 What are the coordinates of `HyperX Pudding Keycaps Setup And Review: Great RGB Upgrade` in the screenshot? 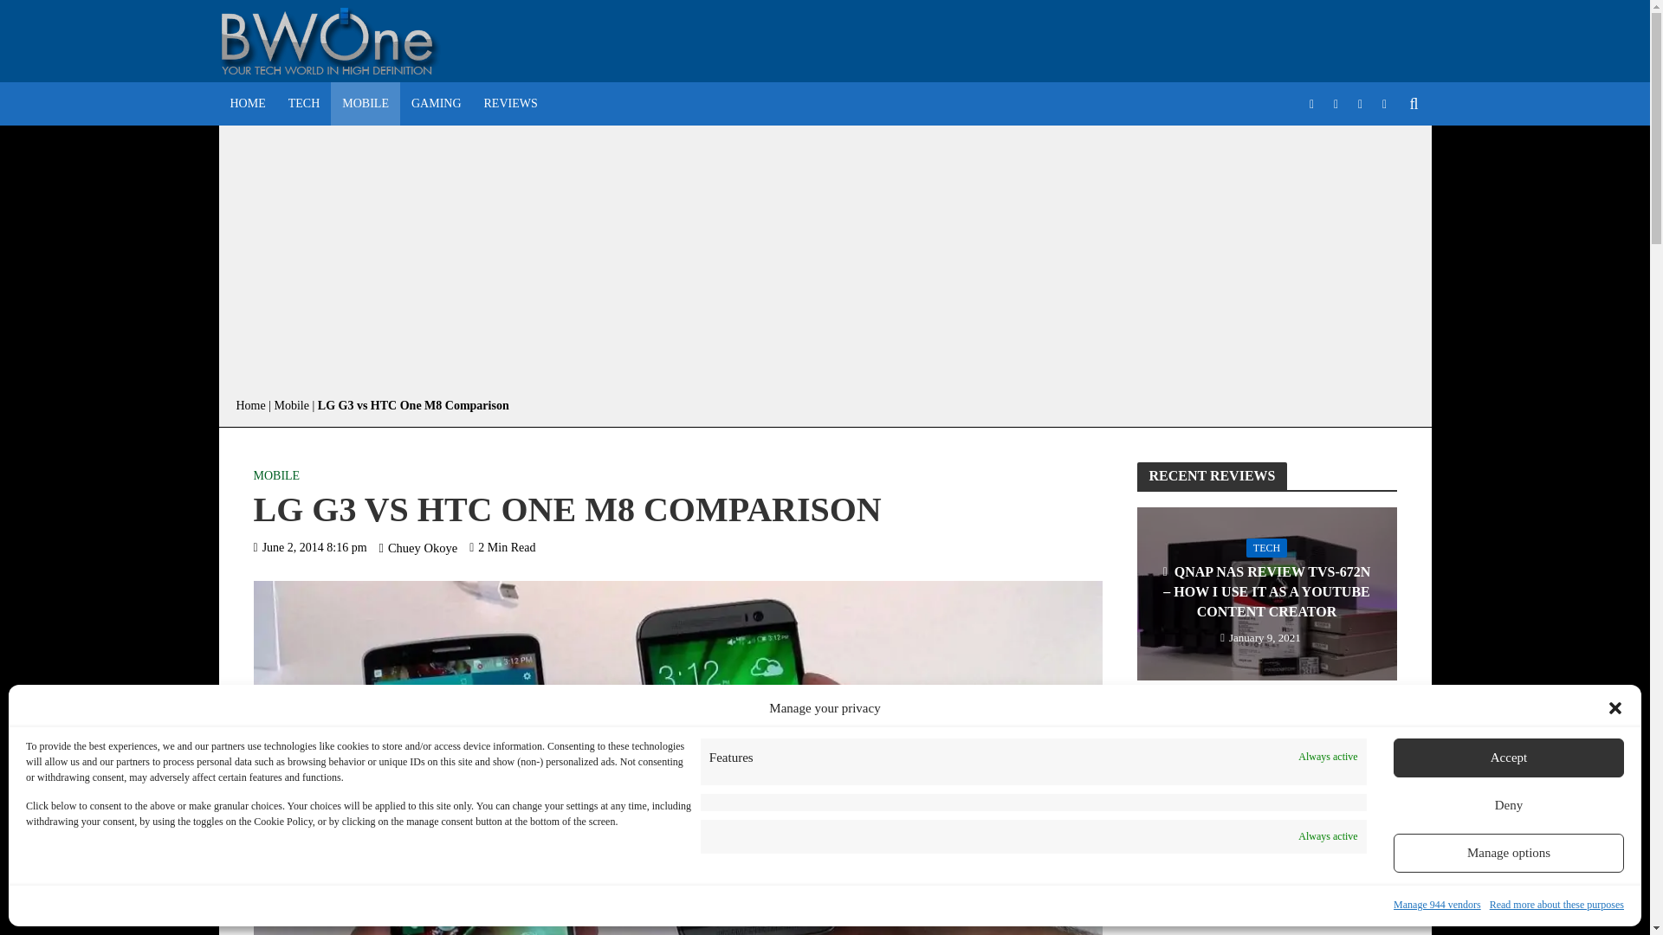 It's located at (1266, 812).